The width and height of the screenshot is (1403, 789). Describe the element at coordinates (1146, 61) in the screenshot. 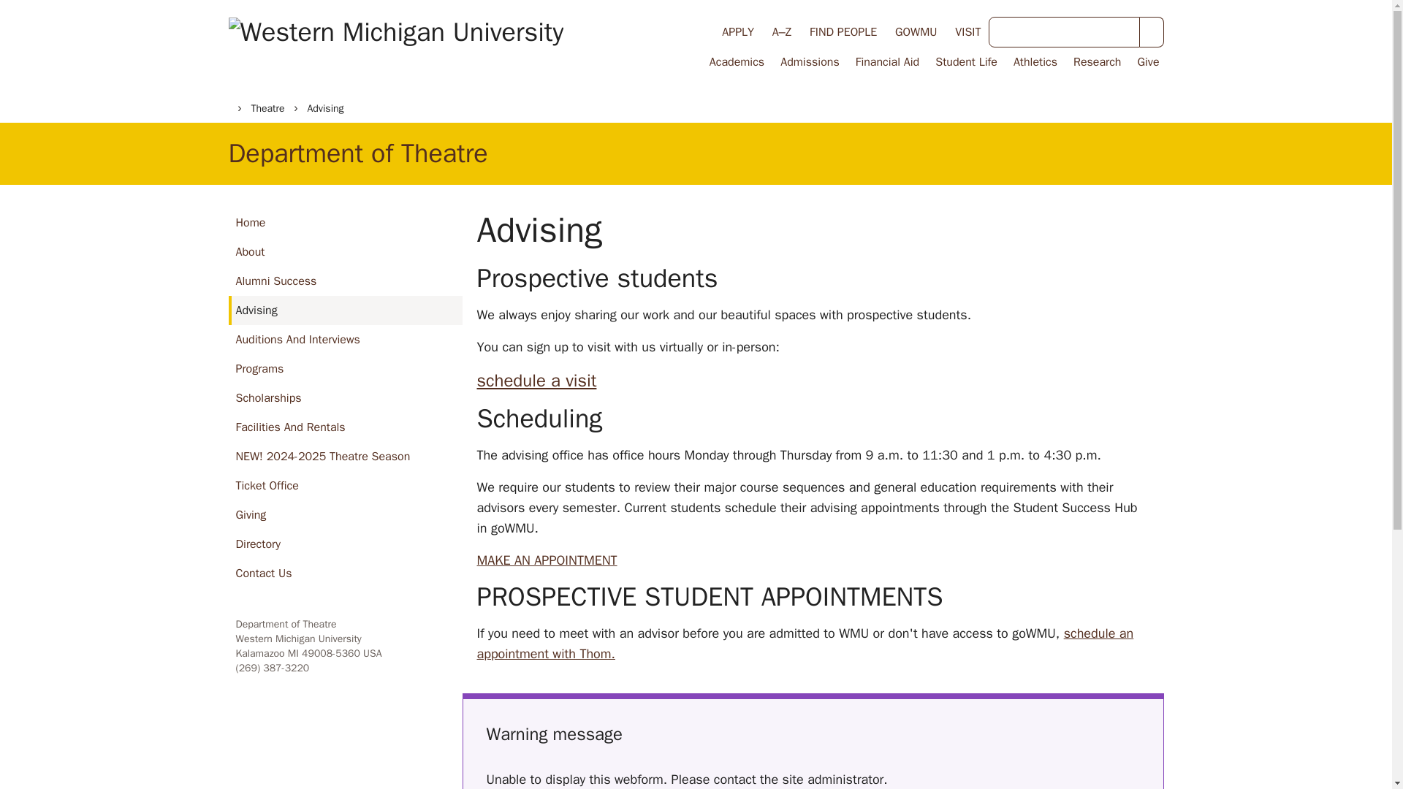

I see `Give` at that location.